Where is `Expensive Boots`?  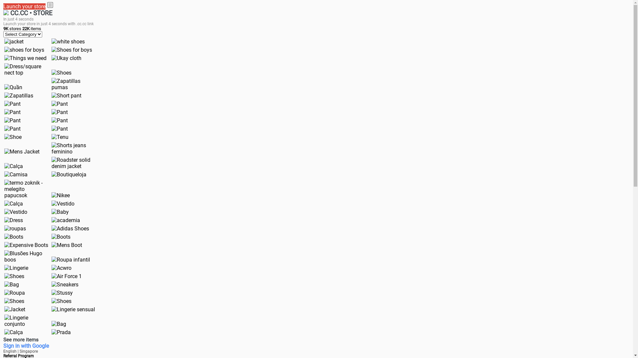
Expensive Boots is located at coordinates (26, 245).